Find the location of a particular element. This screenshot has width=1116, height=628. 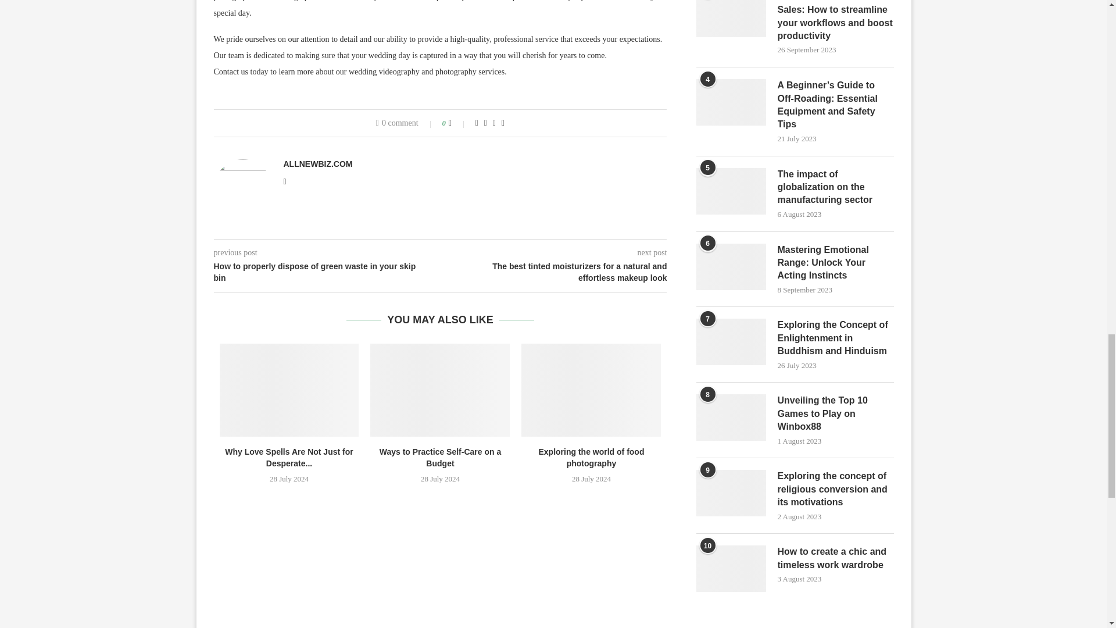

How to properly dispose of green waste in your skip bin is located at coordinates (327, 272).